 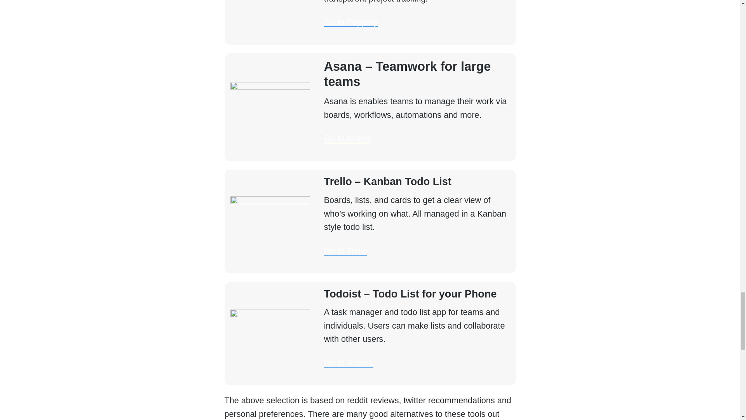 What do you see at coordinates (351, 22) in the screenshot?
I see `Go to Peppery` at bounding box center [351, 22].